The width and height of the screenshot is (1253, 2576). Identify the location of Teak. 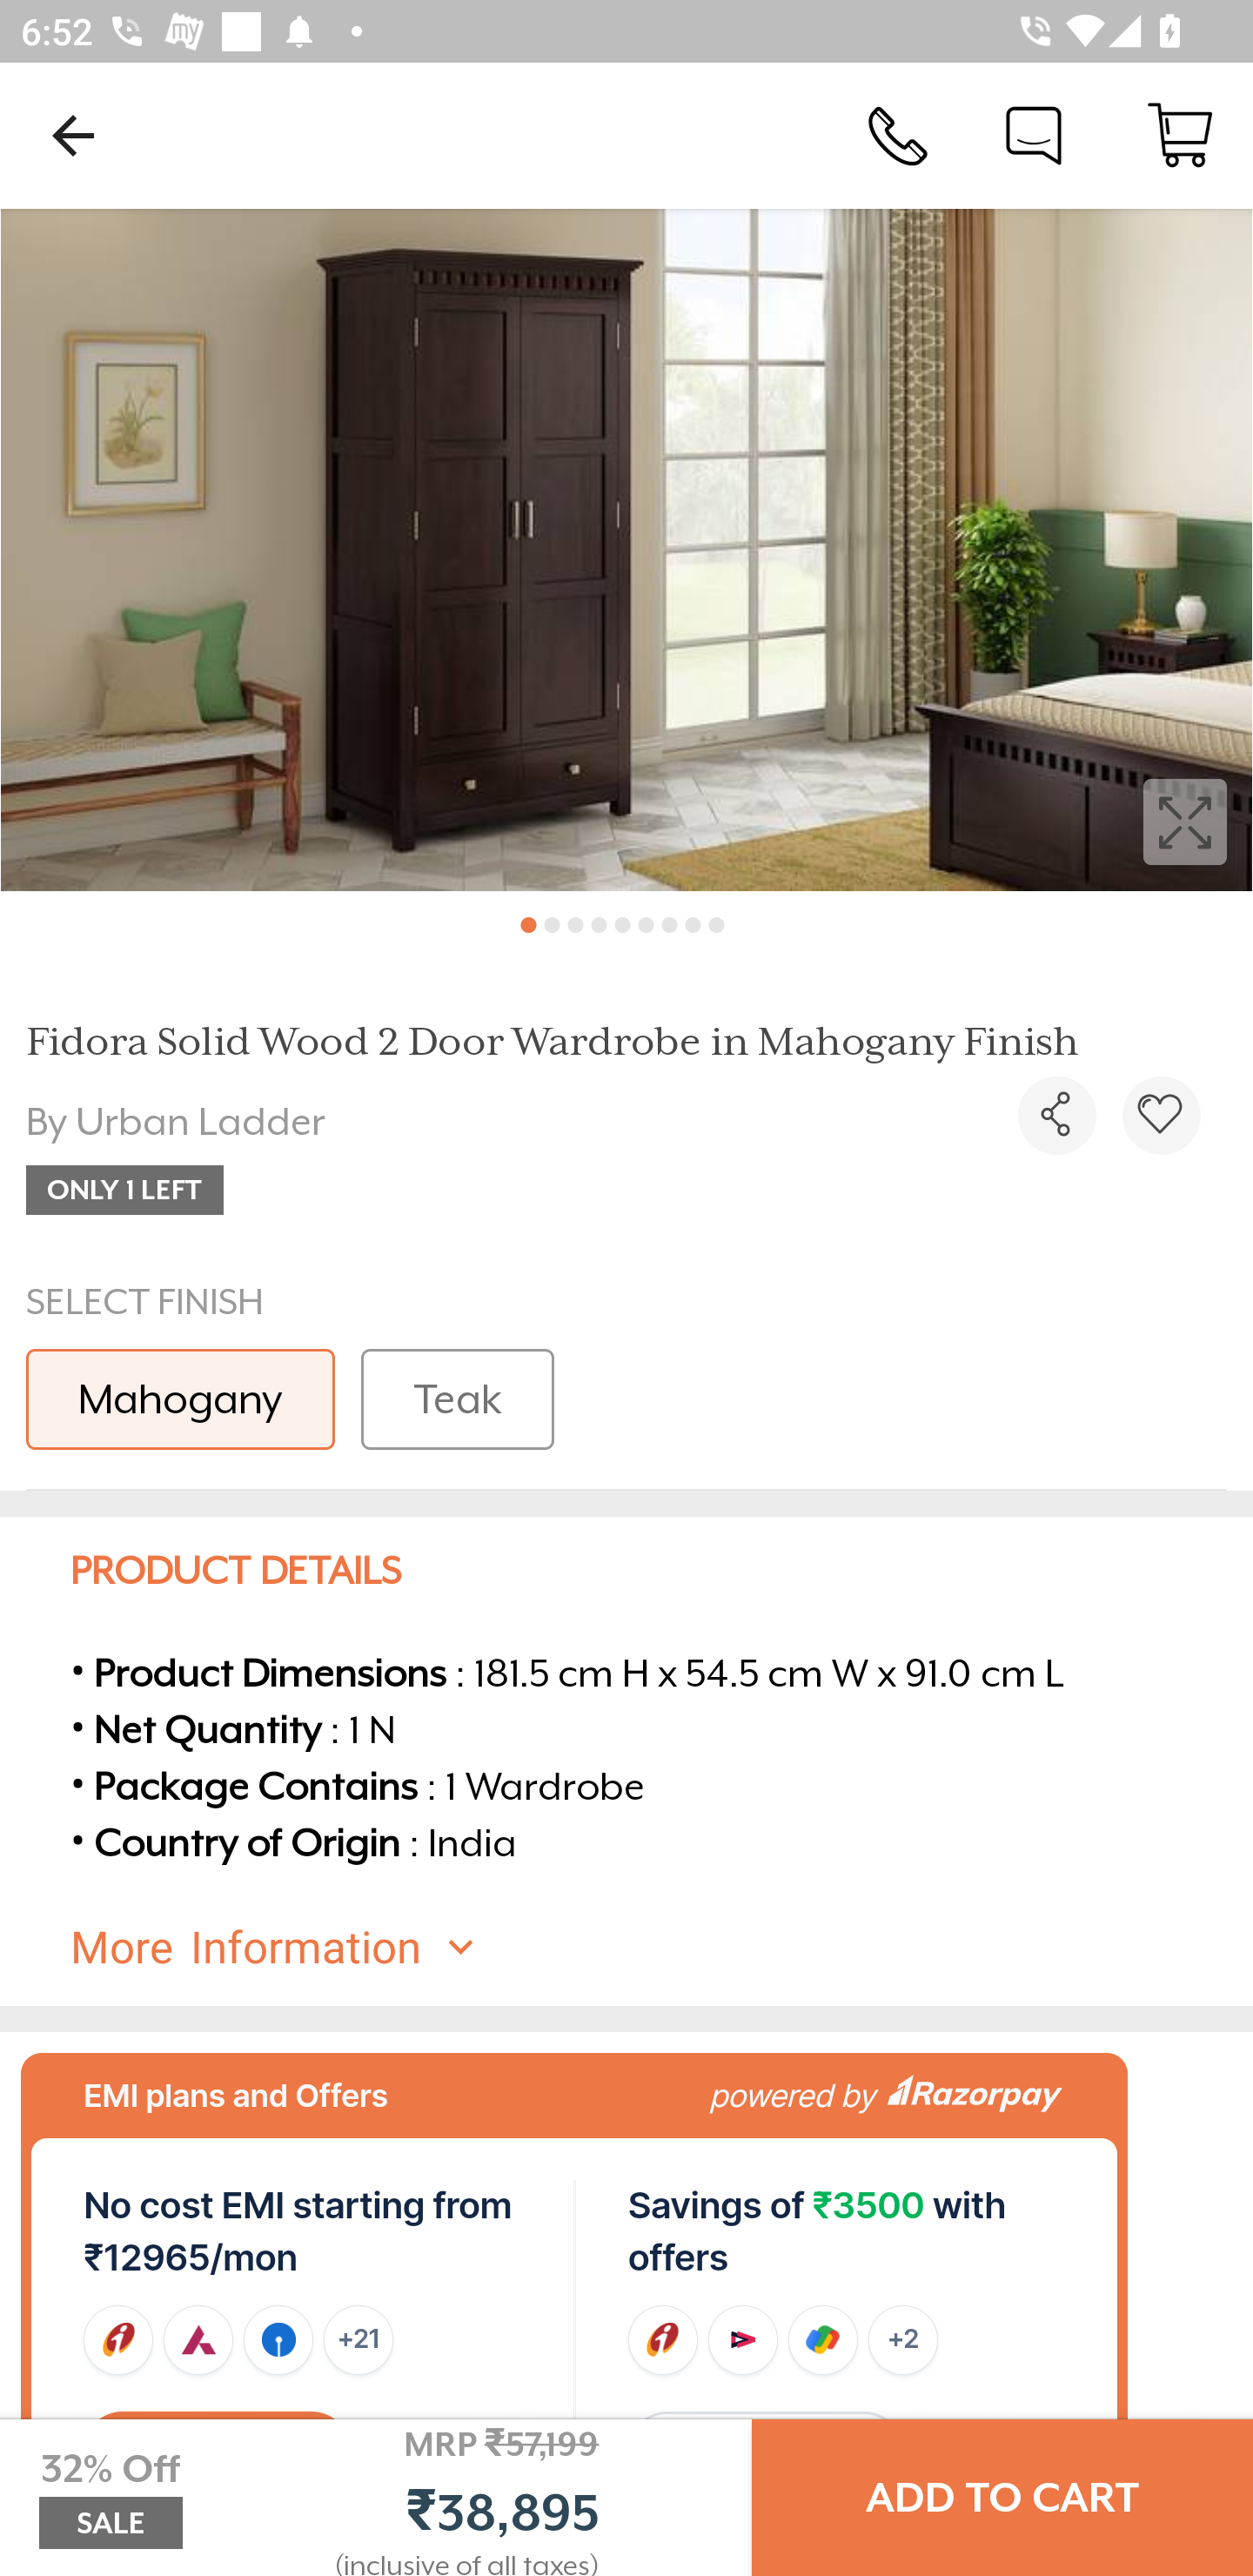
(457, 1399).